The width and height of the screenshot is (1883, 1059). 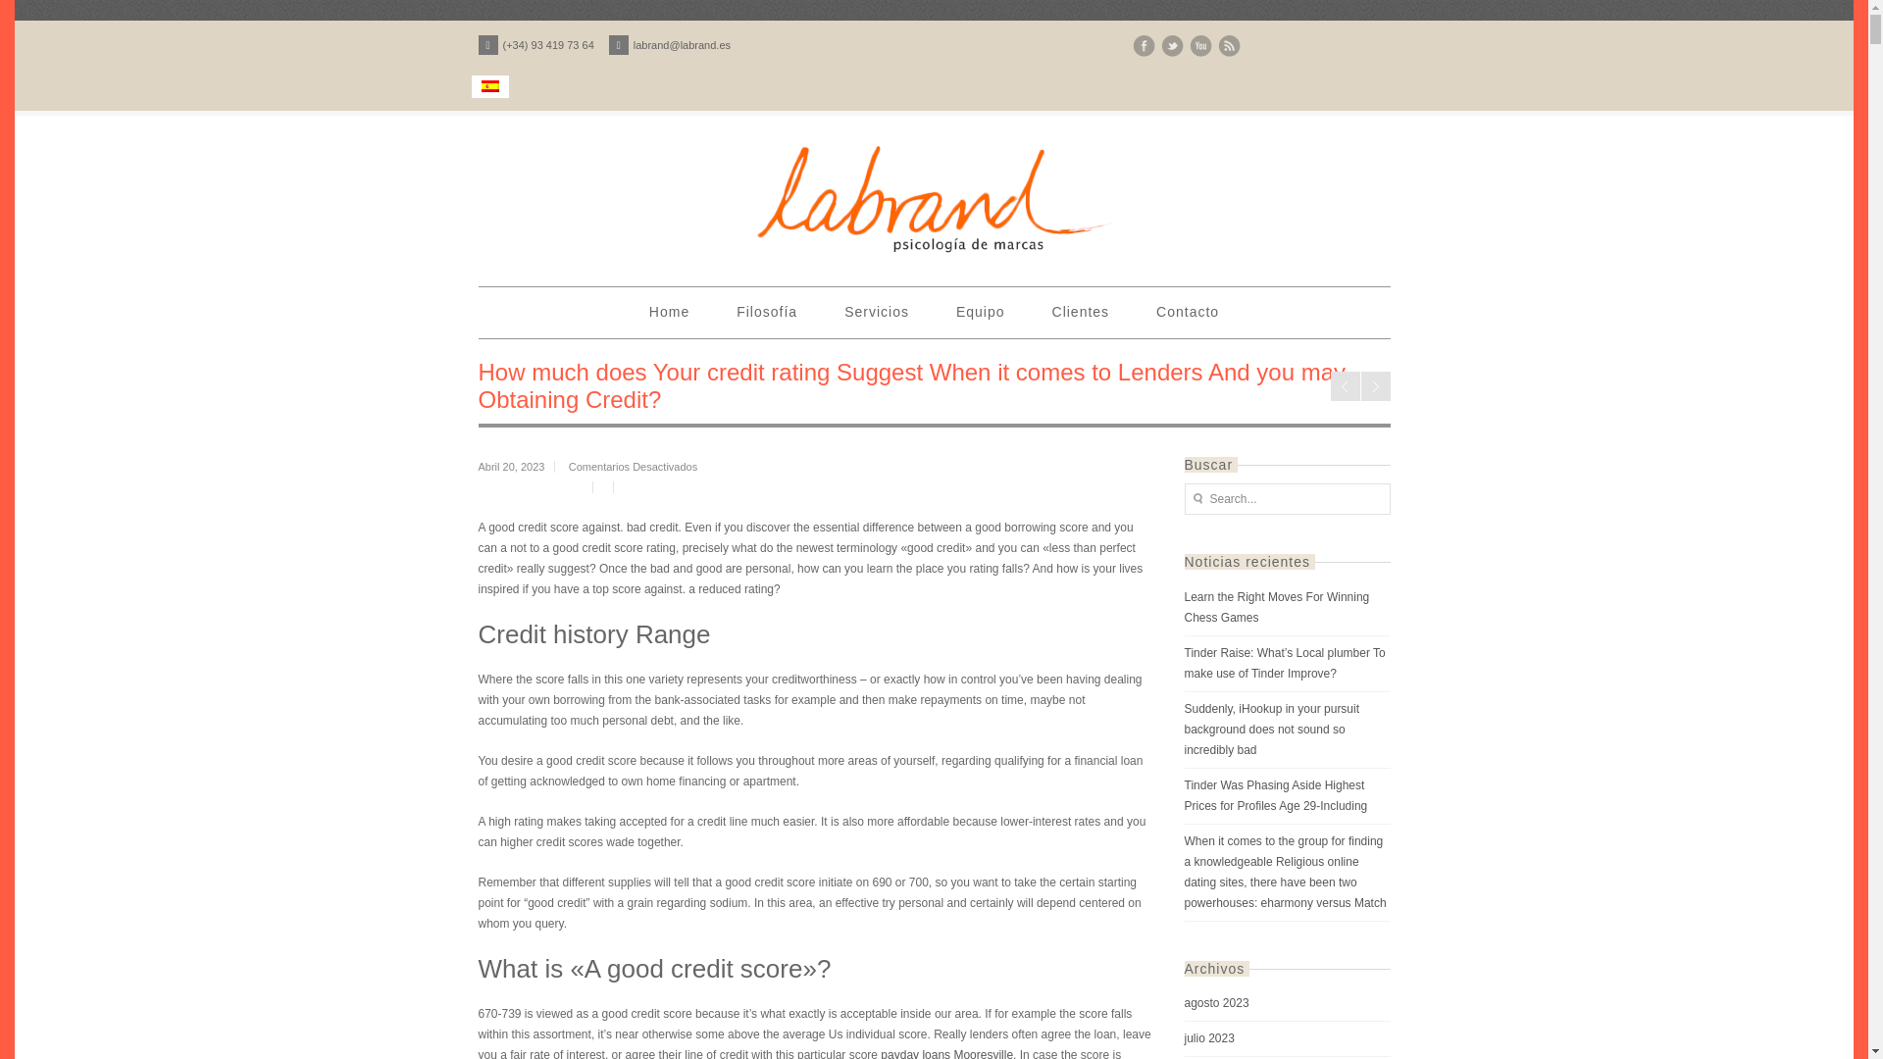 What do you see at coordinates (1230, 46) in the screenshot?
I see `RSS` at bounding box center [1230, 46].